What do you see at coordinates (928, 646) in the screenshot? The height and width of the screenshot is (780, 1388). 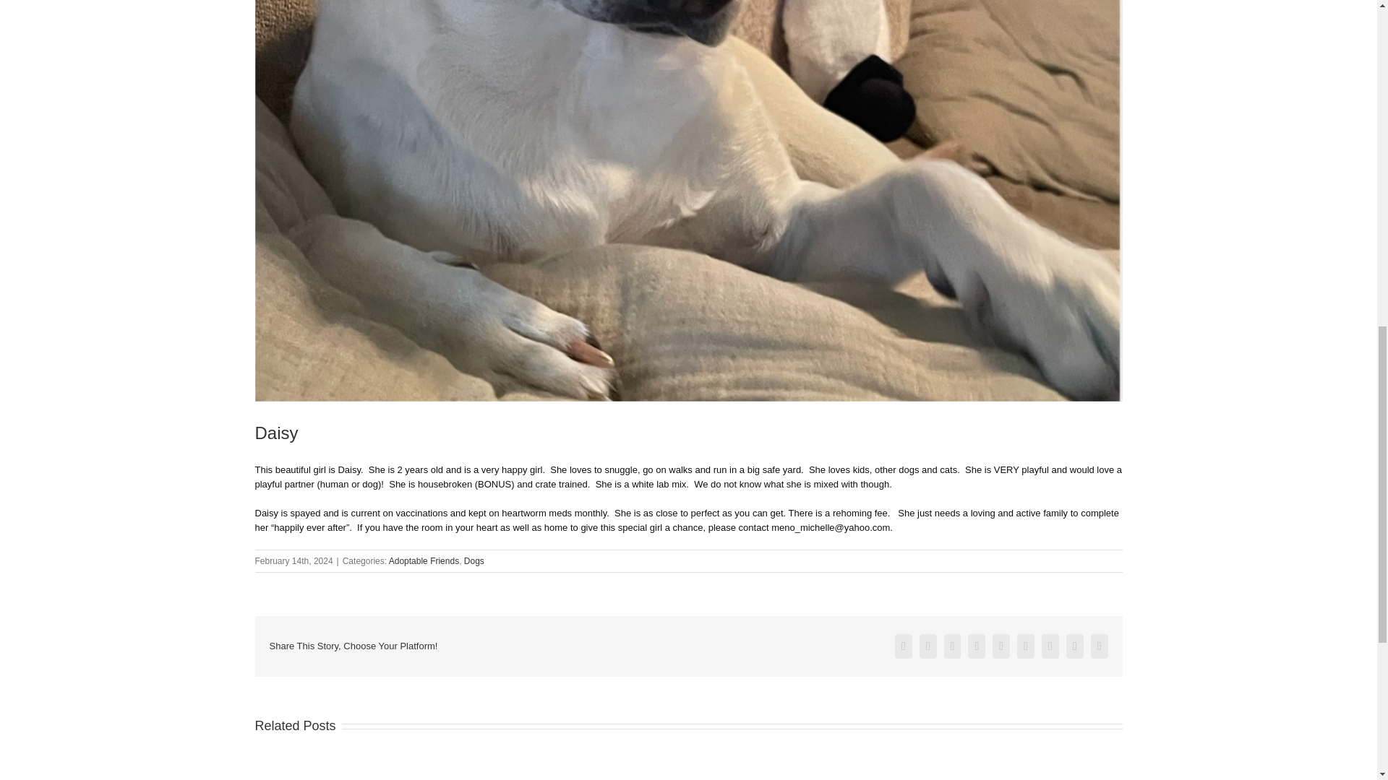 I see `Twitter` at bounding box center [928, 646].